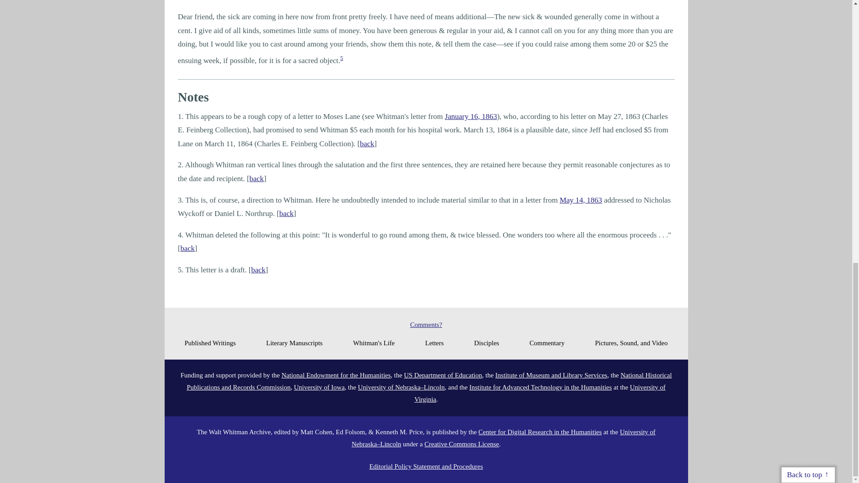  Describe the element at coordinates (547, 343) in the screenshot. I see `Commentary` at that location.